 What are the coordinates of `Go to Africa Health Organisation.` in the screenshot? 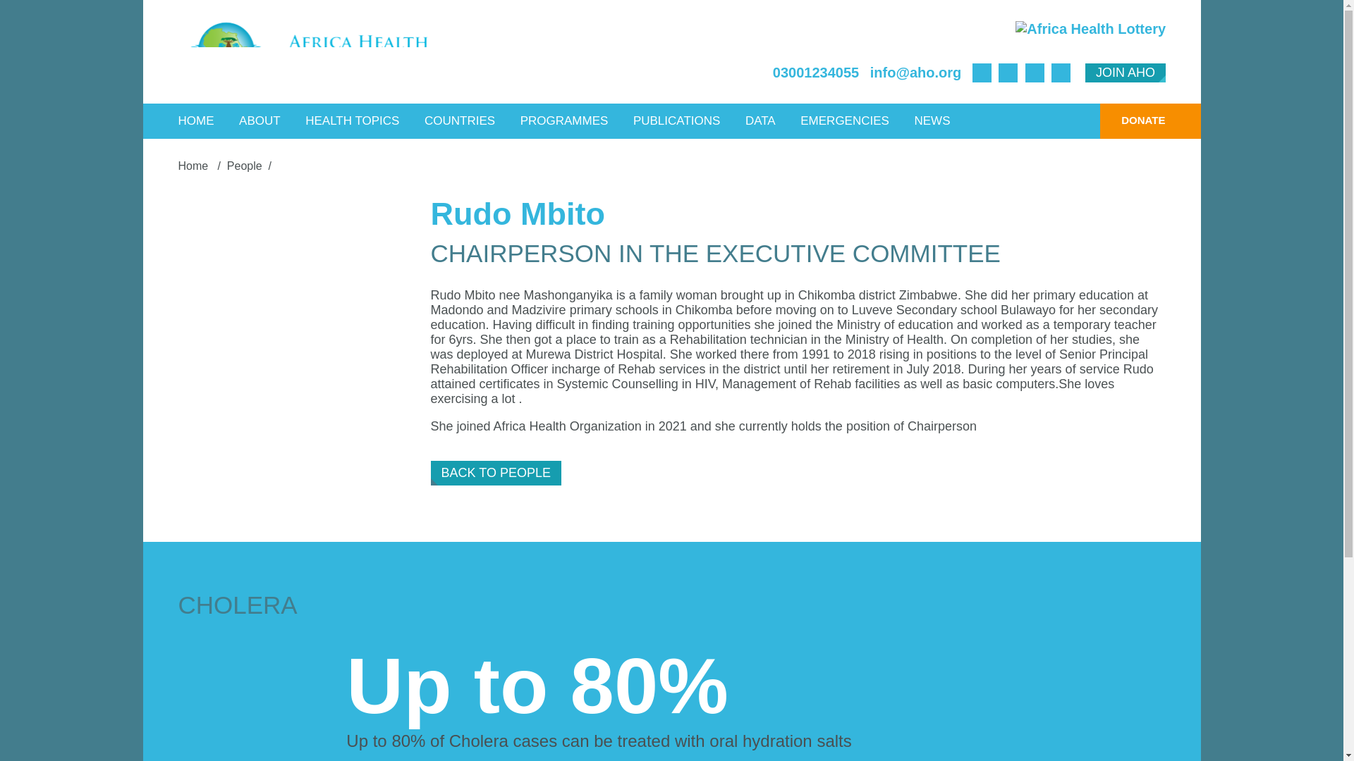 It's located at (194, 166).